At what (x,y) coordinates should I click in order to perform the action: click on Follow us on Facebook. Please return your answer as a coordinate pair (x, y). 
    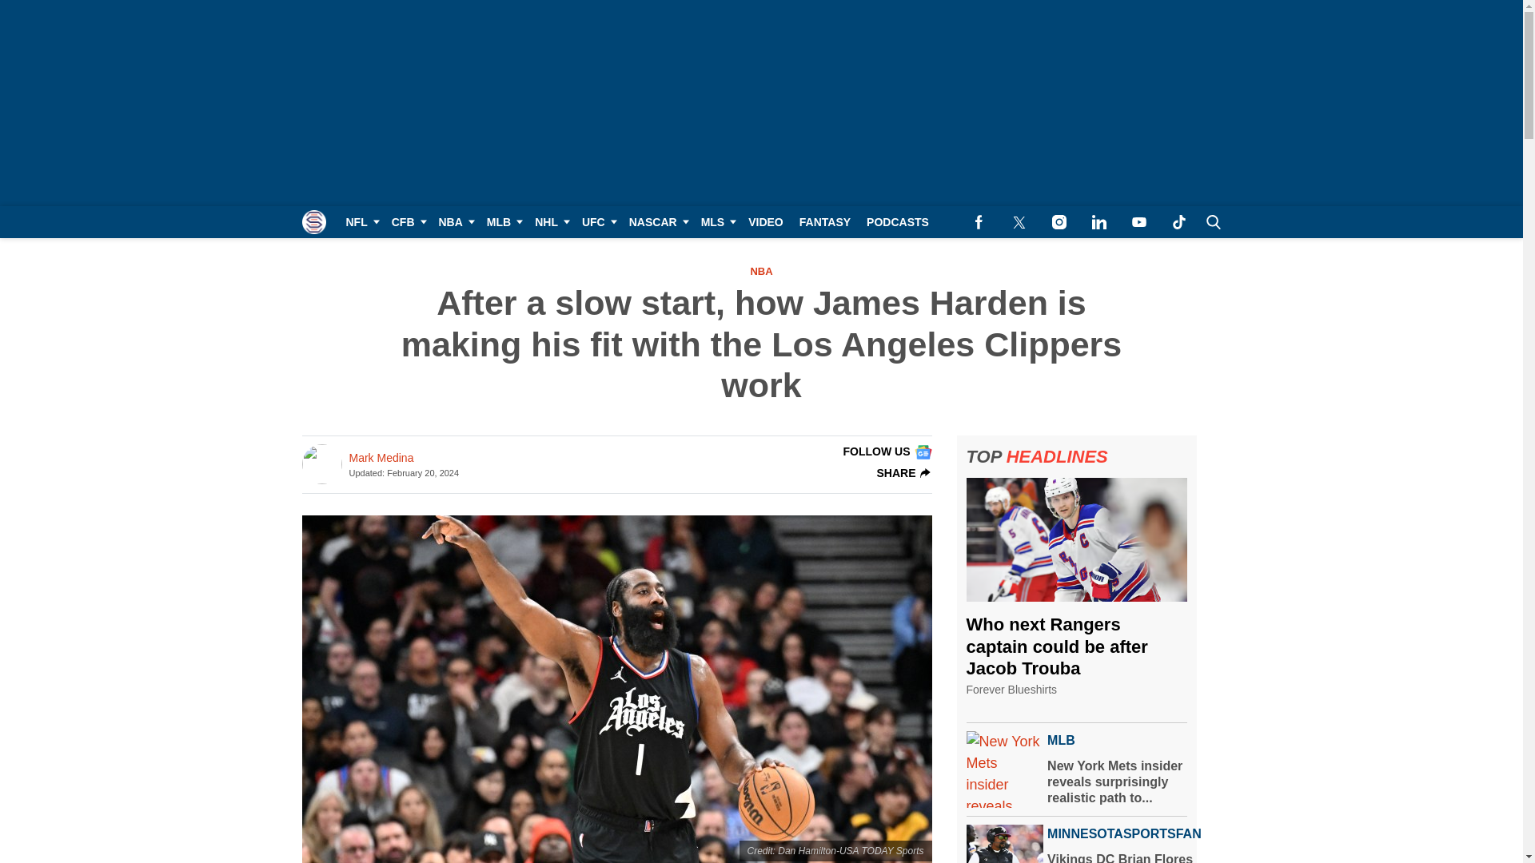
    Looking at the image, I should click on (979, 222).